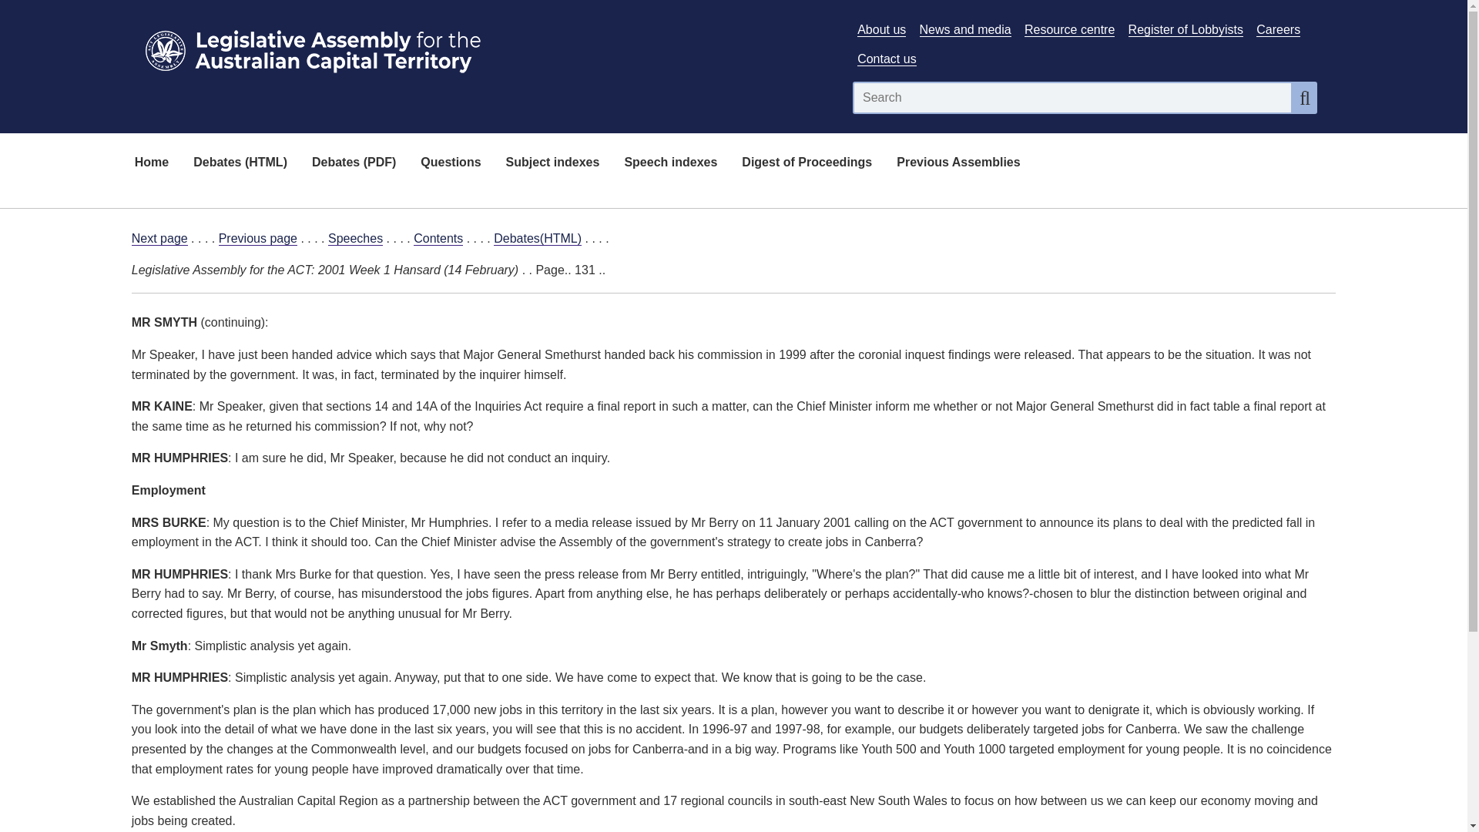  I want to click on Speeches, so click(356, 239).